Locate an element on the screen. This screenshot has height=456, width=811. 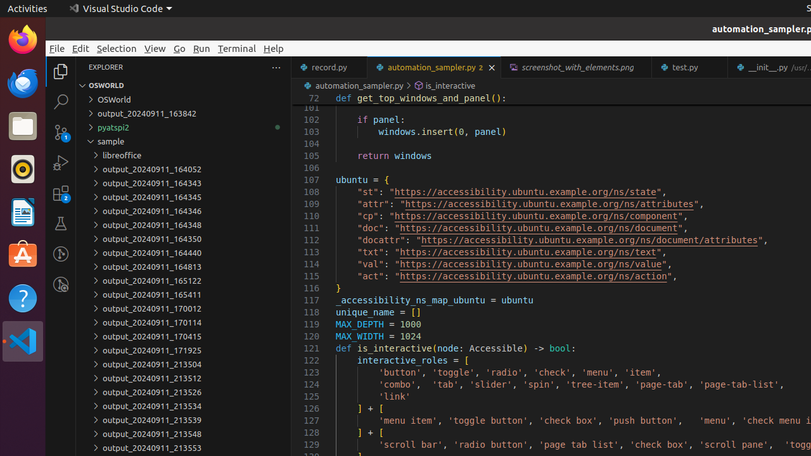
Run is located at coordinates (201, 48).